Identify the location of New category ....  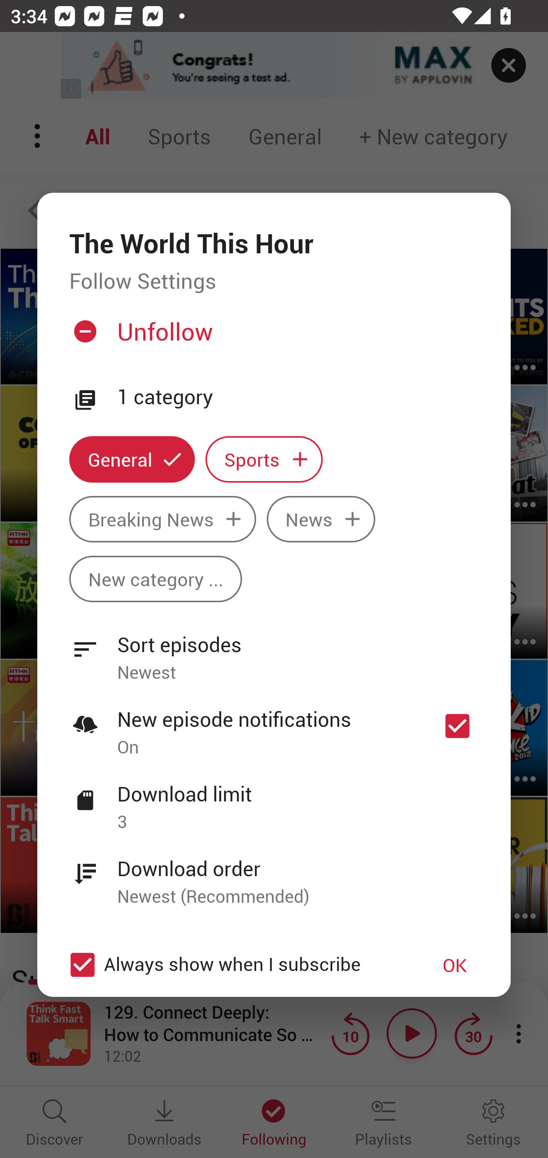
(155, 579).